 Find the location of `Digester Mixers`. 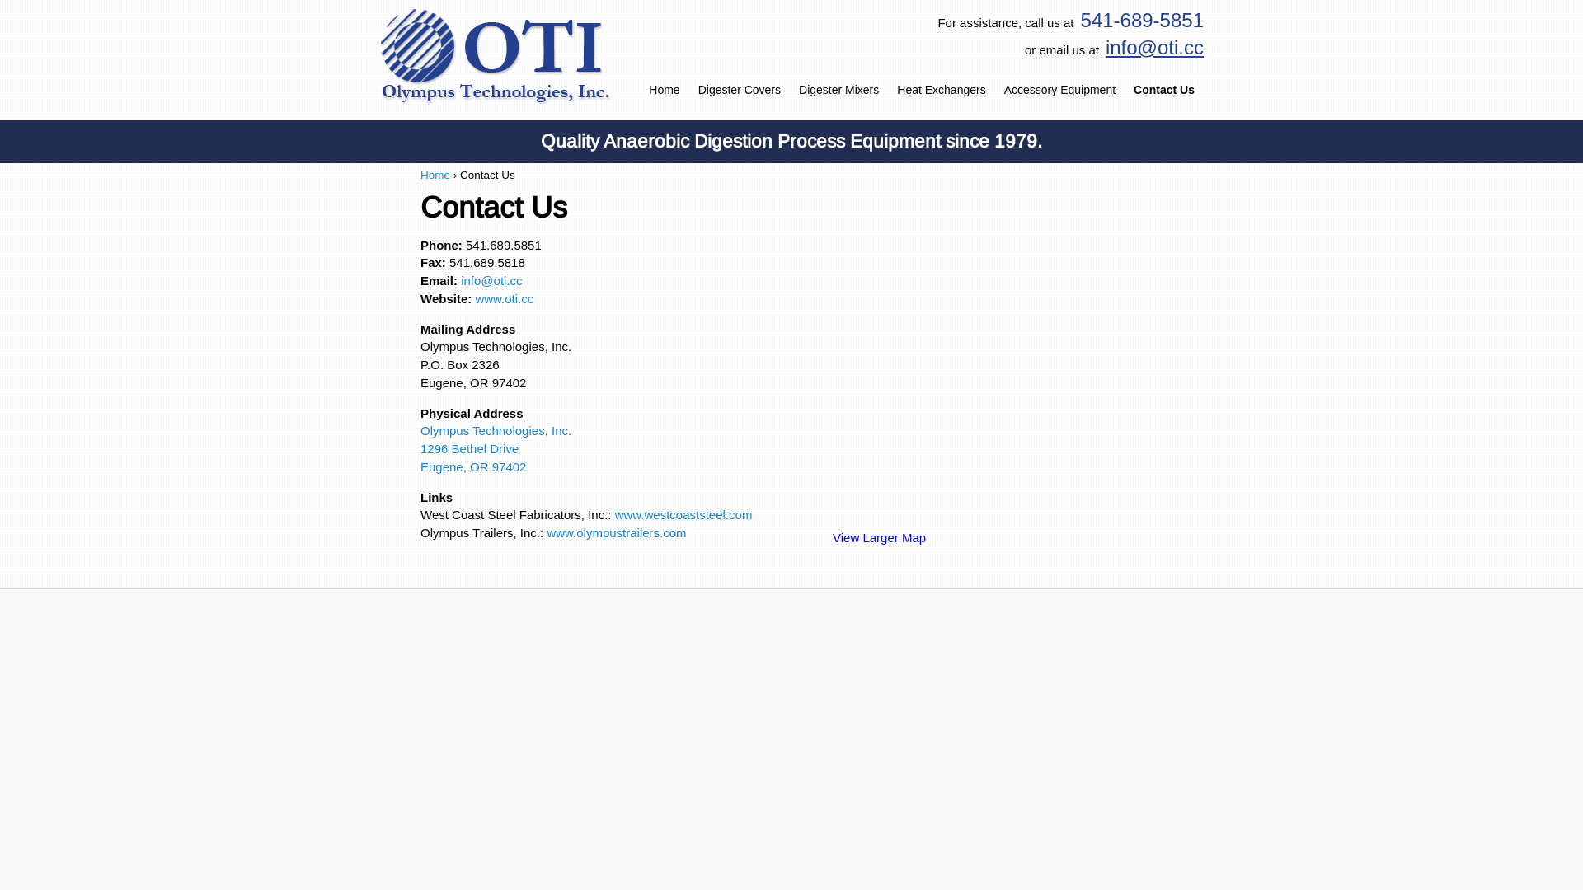

Digester Mixers is located at coordinates (839, 90).